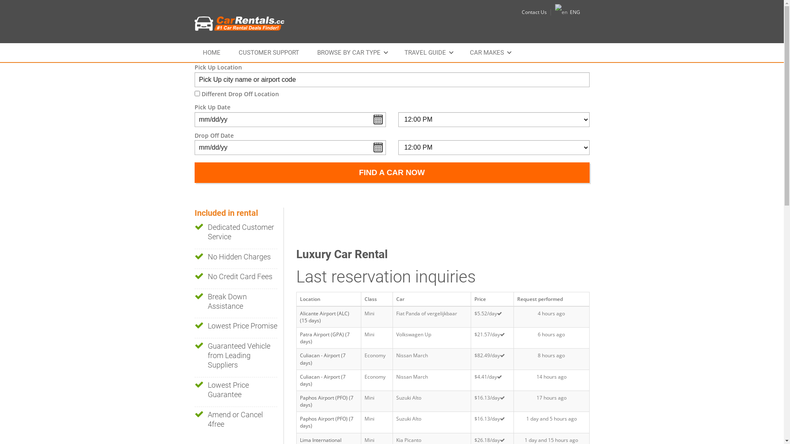 This screenshot has height=444, width=790. What do you see at coordinates (428, 53) in the screenshot?
I see `TRAVEL GUIDE` at bounding box center [428, 53].